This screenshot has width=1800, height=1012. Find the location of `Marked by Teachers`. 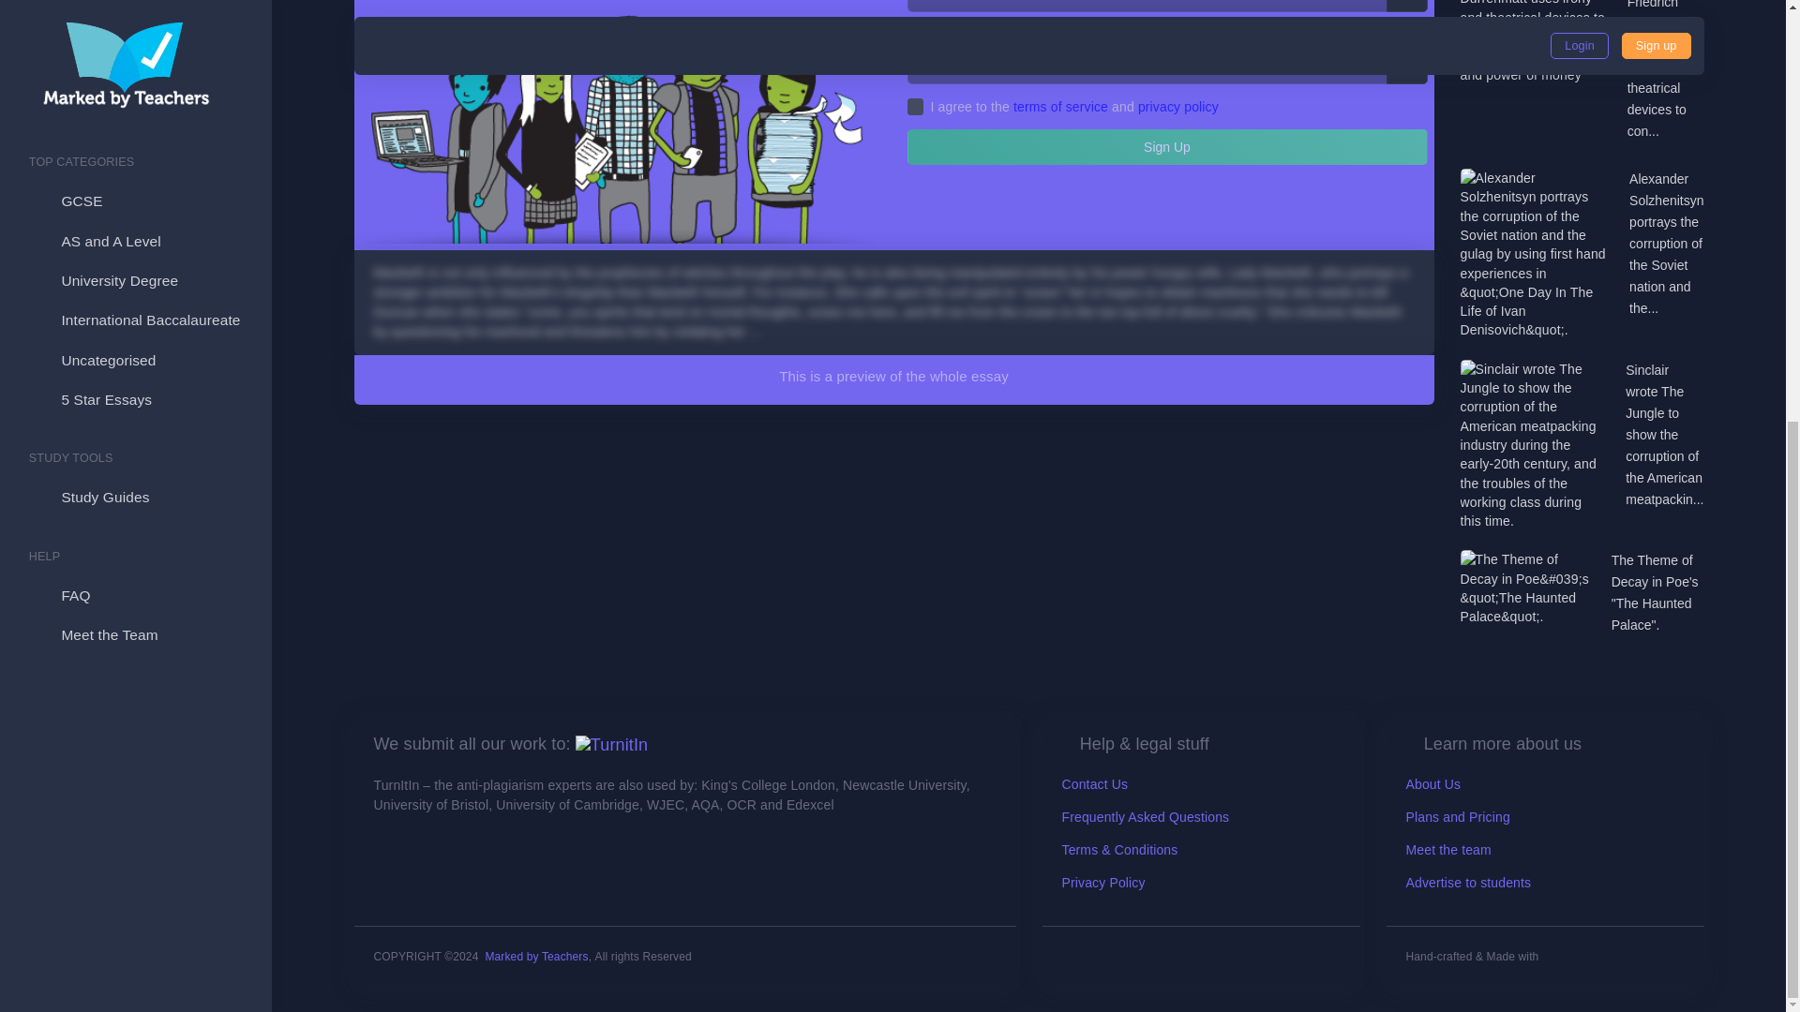

Marked by Teachers is located at coordinates (536, 957).